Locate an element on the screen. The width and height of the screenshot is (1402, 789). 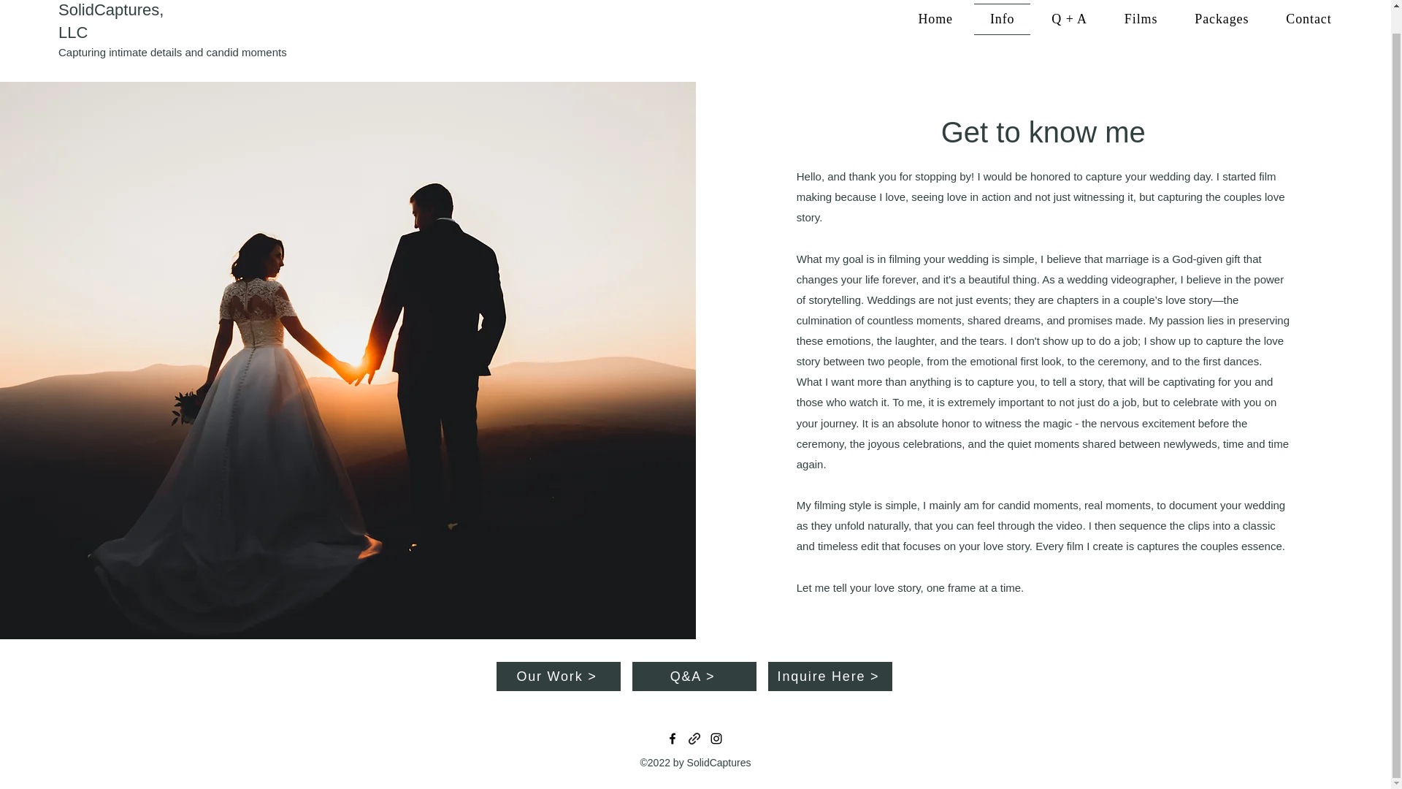
Info is located at coordinates (820, 38).